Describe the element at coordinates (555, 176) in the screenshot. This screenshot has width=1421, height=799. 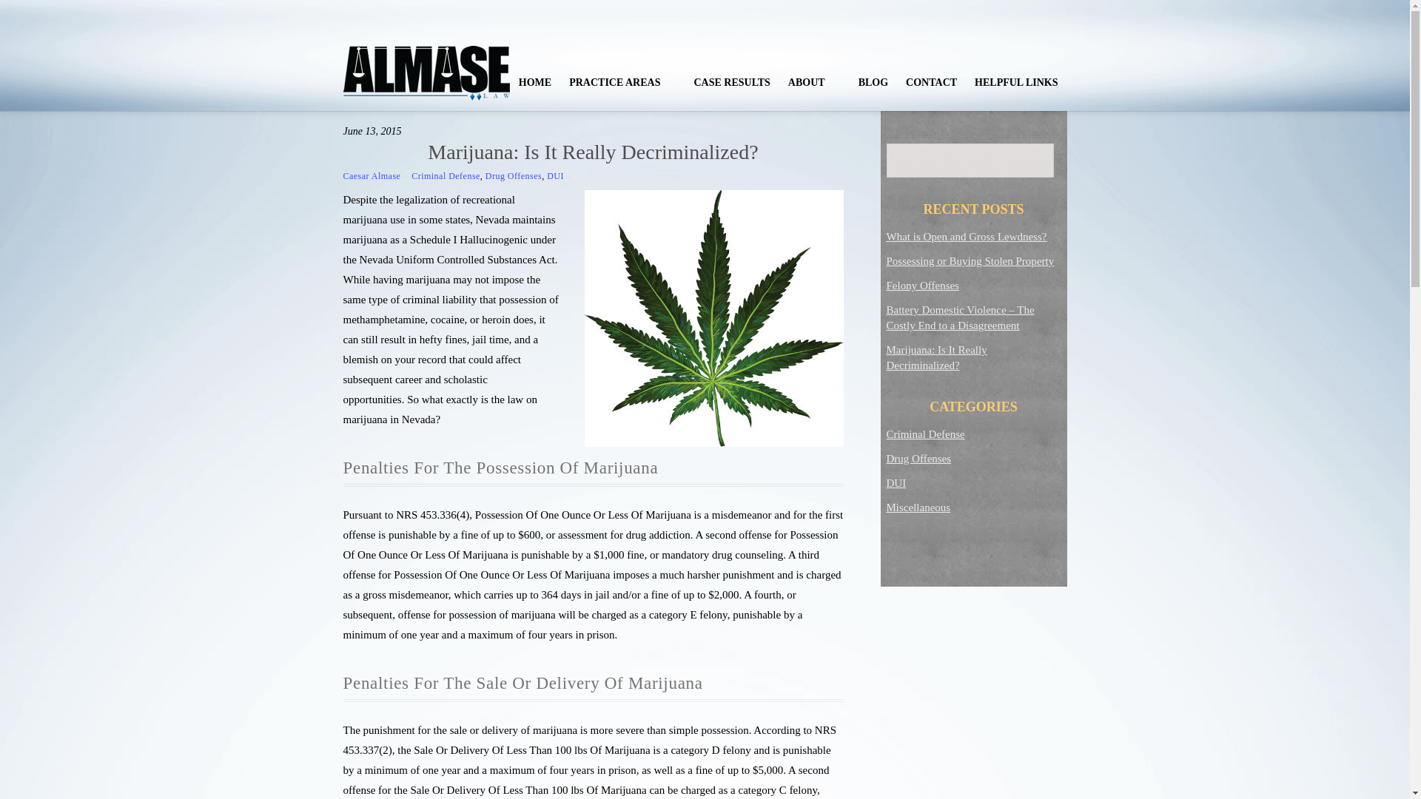
I see `DUI` at that location.